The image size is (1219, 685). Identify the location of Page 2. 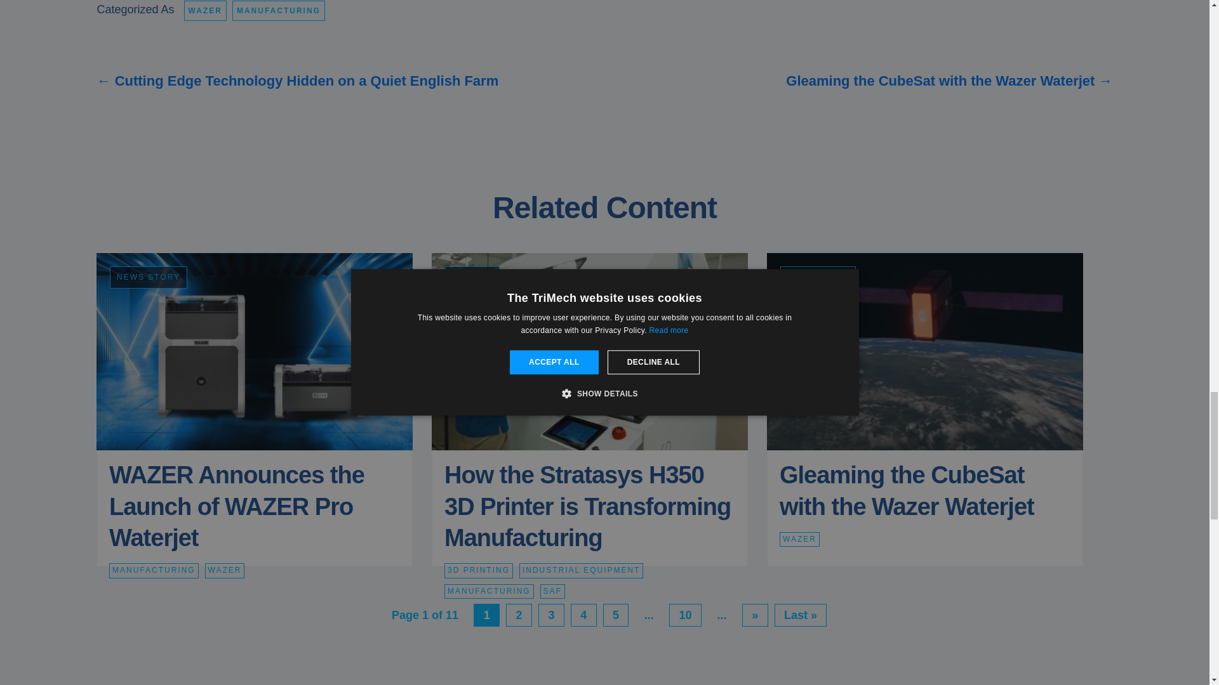
(518, 615).